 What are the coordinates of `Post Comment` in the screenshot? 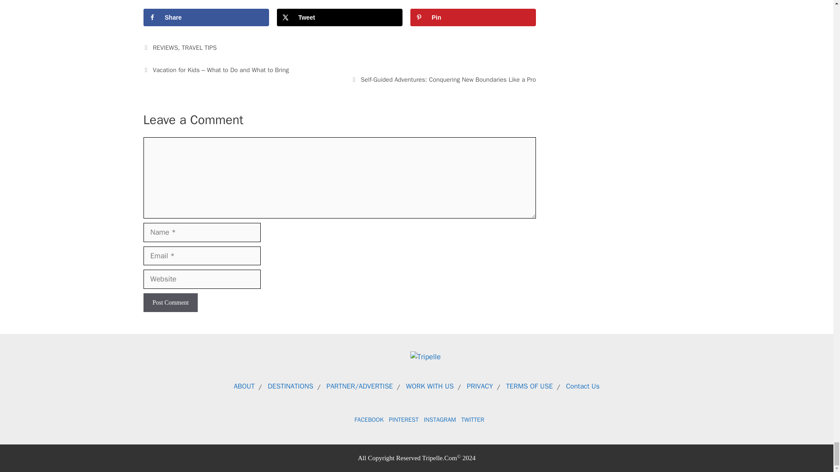 It's located at (171, 302).